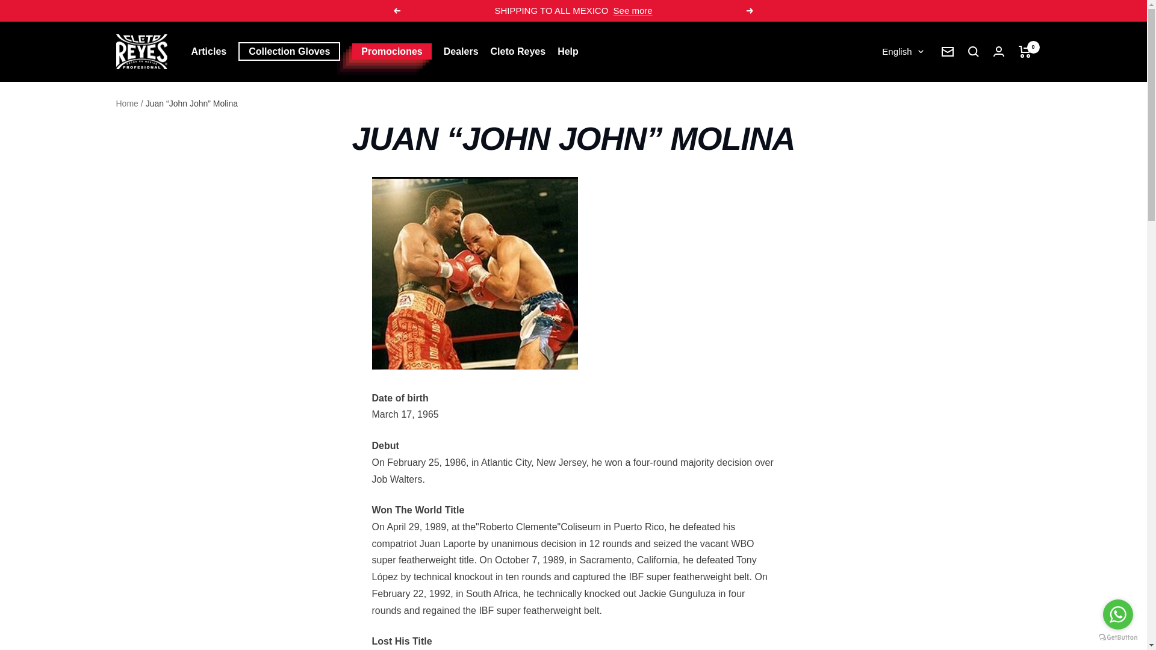  Describe the element at coordinates (461, 52) in the screenshot. I see `Dealers` at that location.